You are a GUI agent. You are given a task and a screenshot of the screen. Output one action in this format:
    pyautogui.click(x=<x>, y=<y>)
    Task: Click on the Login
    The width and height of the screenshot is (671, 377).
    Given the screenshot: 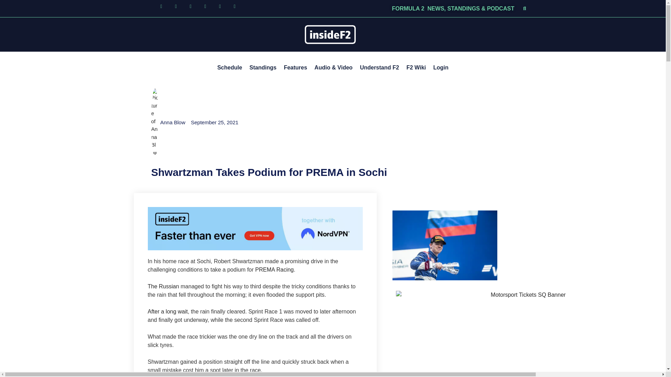 What is the action you would take?
    pyautogui.click(x=441, y=68)
    